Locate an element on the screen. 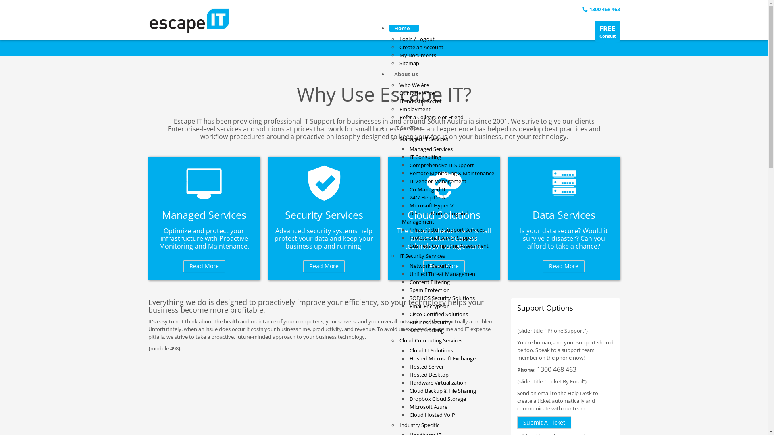 The image size is (774, 435). Content Filtering is located at coordinates (430, 282).